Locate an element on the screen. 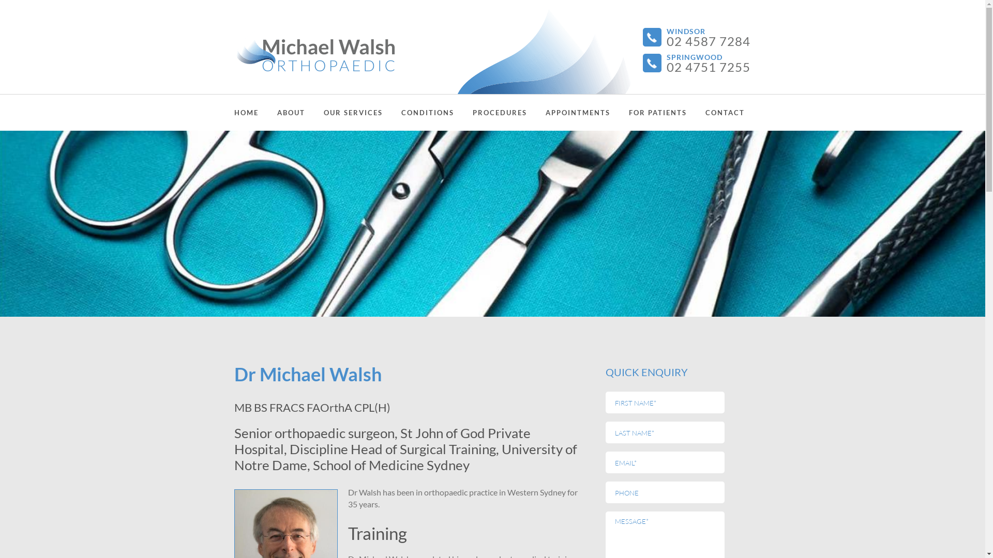  CONSULTING is located at coordinates (384, 143).